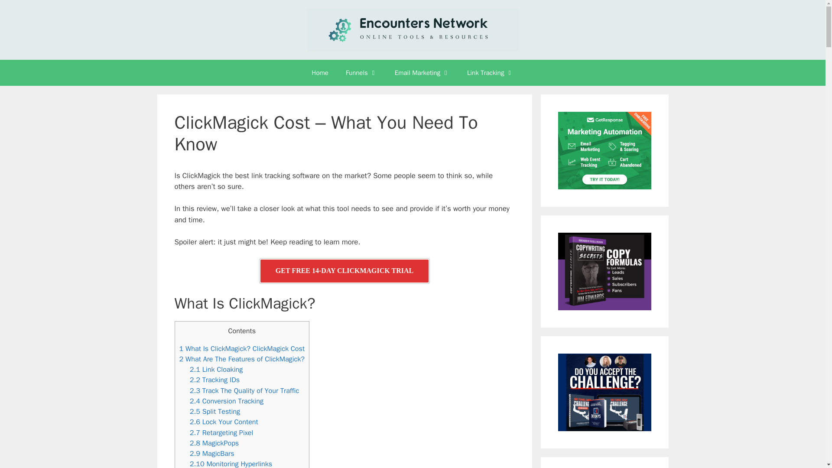 The height and width of the screenshot is (468, 832). I want to click on GET FREE 14-DAY CLICKMAGICK TRIAL, so click(344, 271).